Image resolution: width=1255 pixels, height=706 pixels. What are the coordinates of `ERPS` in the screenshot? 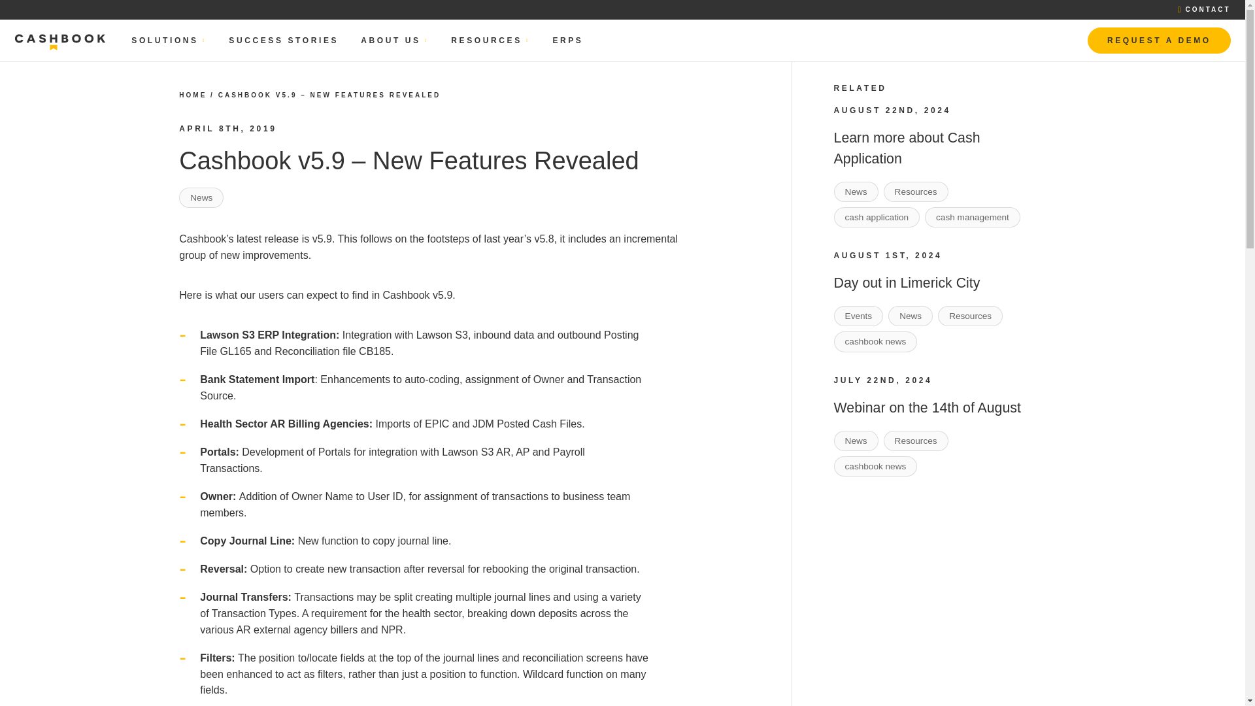 It's located at (567, 41).